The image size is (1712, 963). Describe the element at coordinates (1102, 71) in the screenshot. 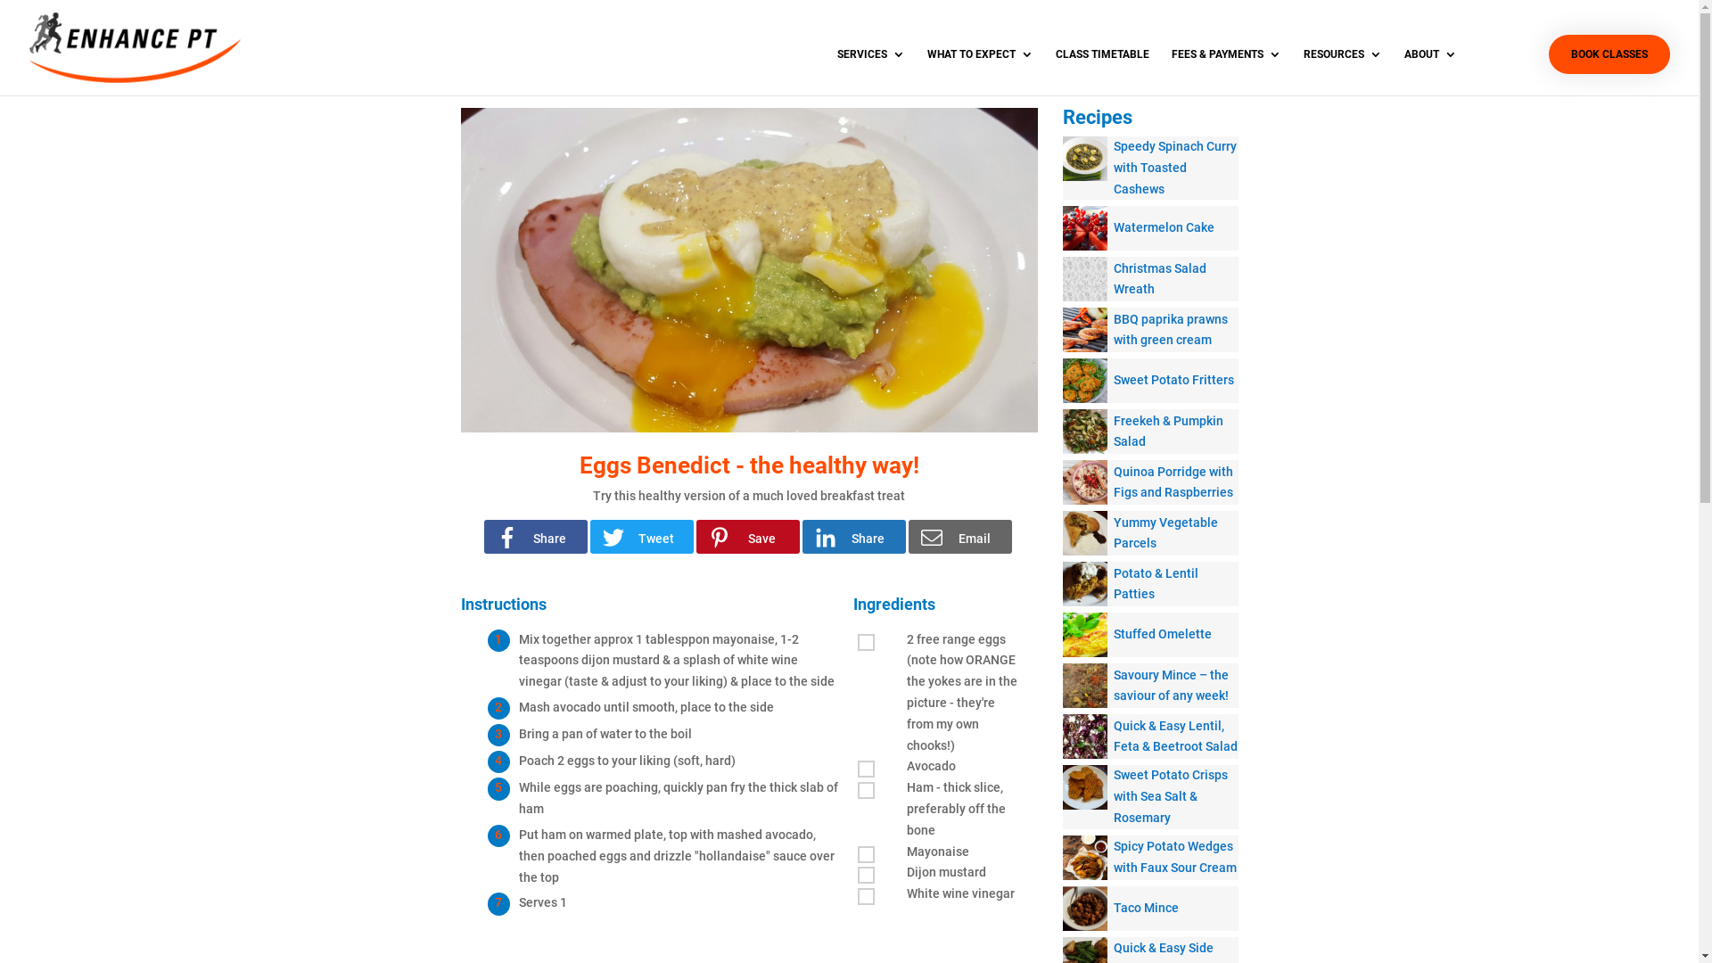

I see `CLASS TIMETABLE` at that location.